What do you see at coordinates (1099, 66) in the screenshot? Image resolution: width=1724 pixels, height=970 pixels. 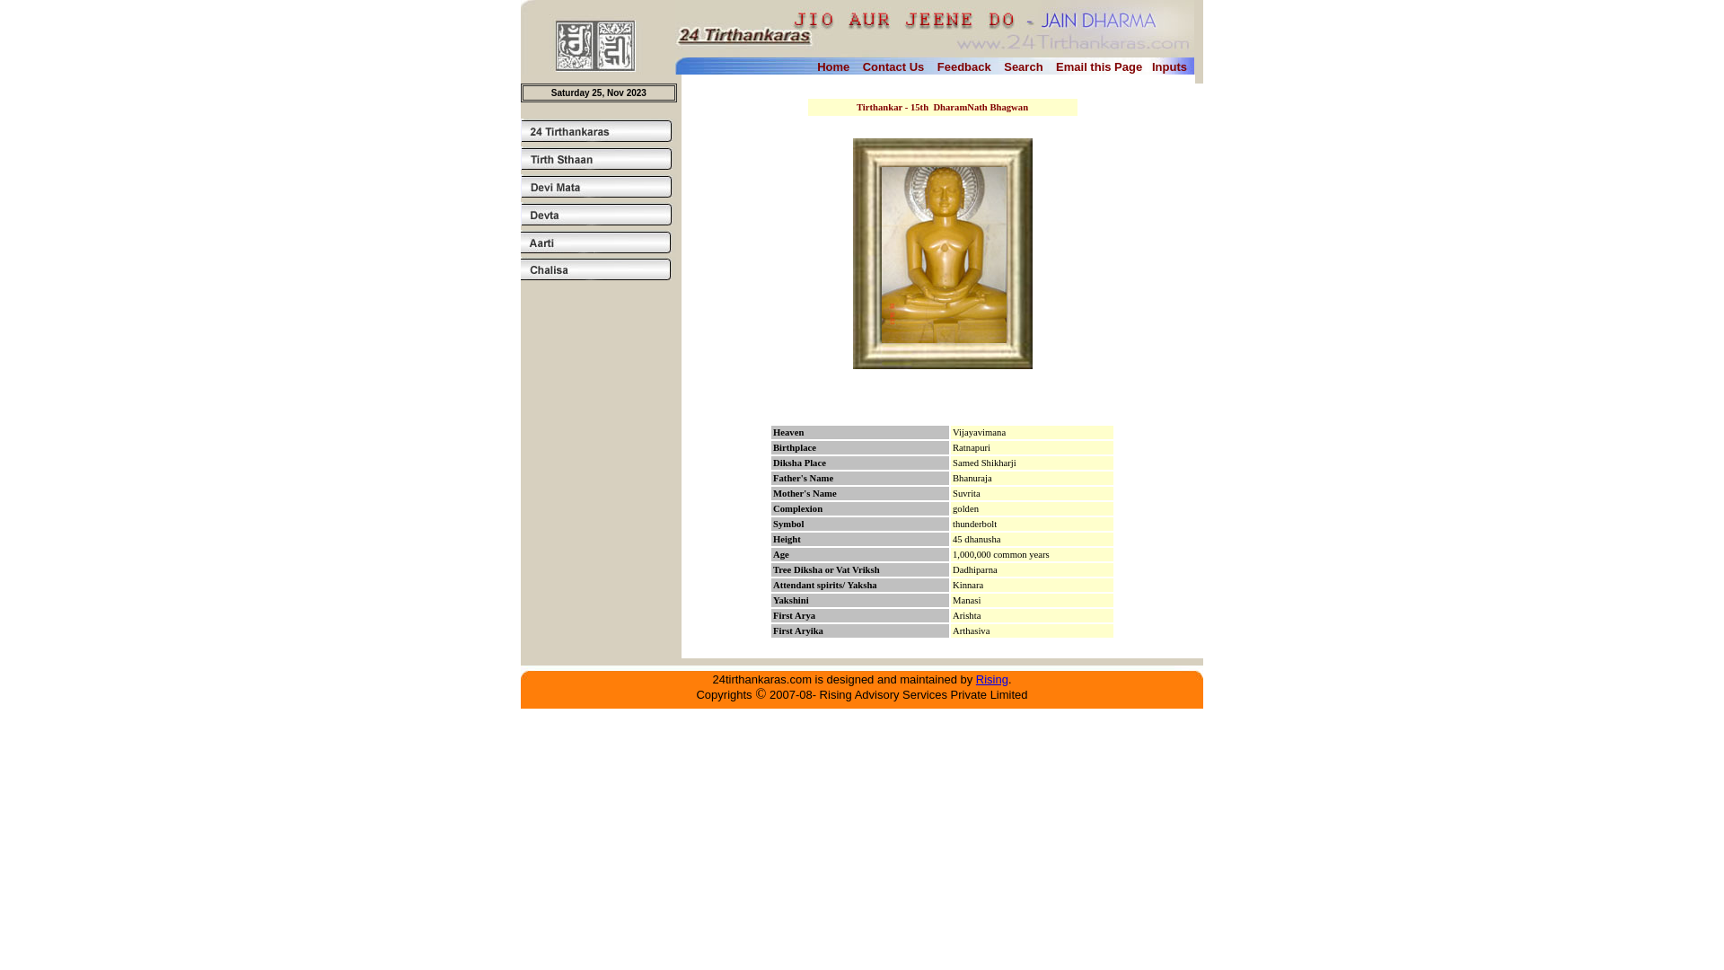 I see `Email this Page` at bounding box center [1099, 66].